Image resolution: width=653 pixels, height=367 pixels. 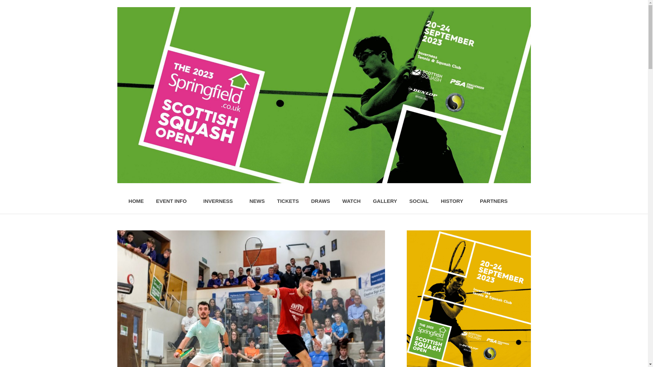 What do you see at coordinates (220, 201) in the screenshot?
I see `INVERNESS` at bounding box center [220, 201].